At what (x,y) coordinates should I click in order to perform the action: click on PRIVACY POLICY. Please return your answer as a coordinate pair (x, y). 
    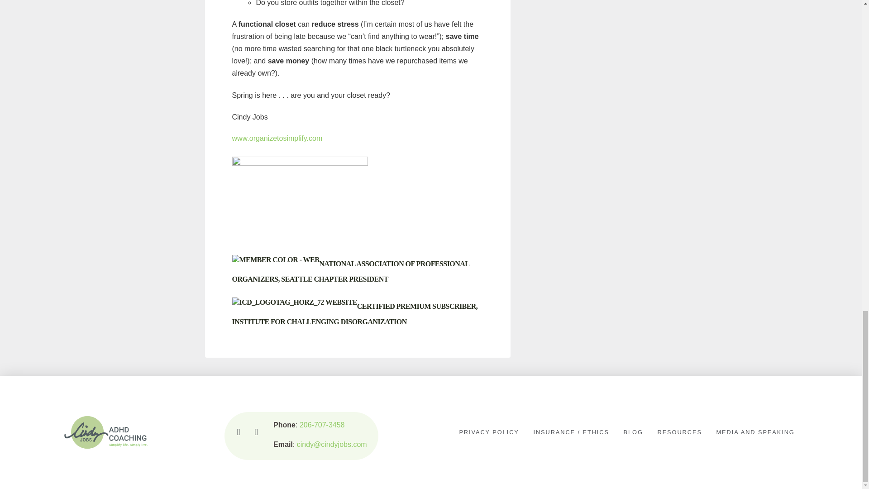
    Looking at the image, I should click on (489, 432).